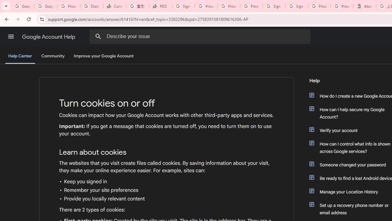  What do you see at coordinates (23, 6) in the screenshot?
I see `Google Workspace Admin Community` at bounding box center [23, 6].